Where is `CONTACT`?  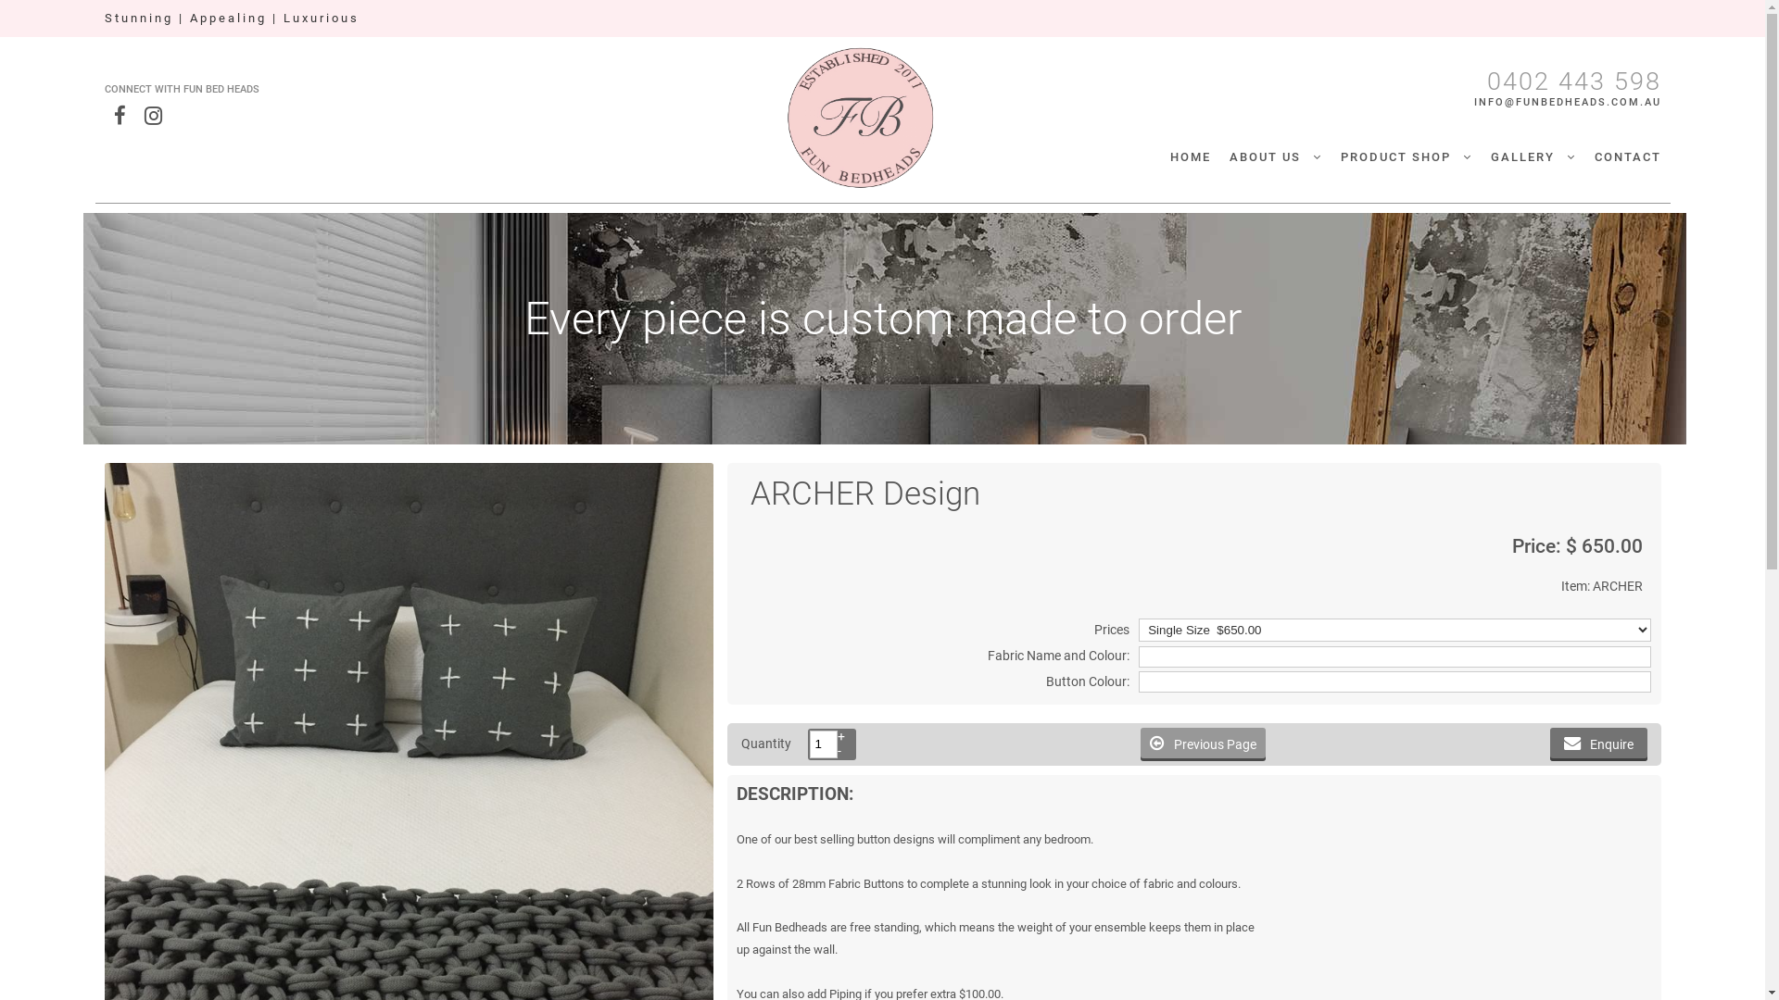
CONTACT is located at coordinates (1627, 157).